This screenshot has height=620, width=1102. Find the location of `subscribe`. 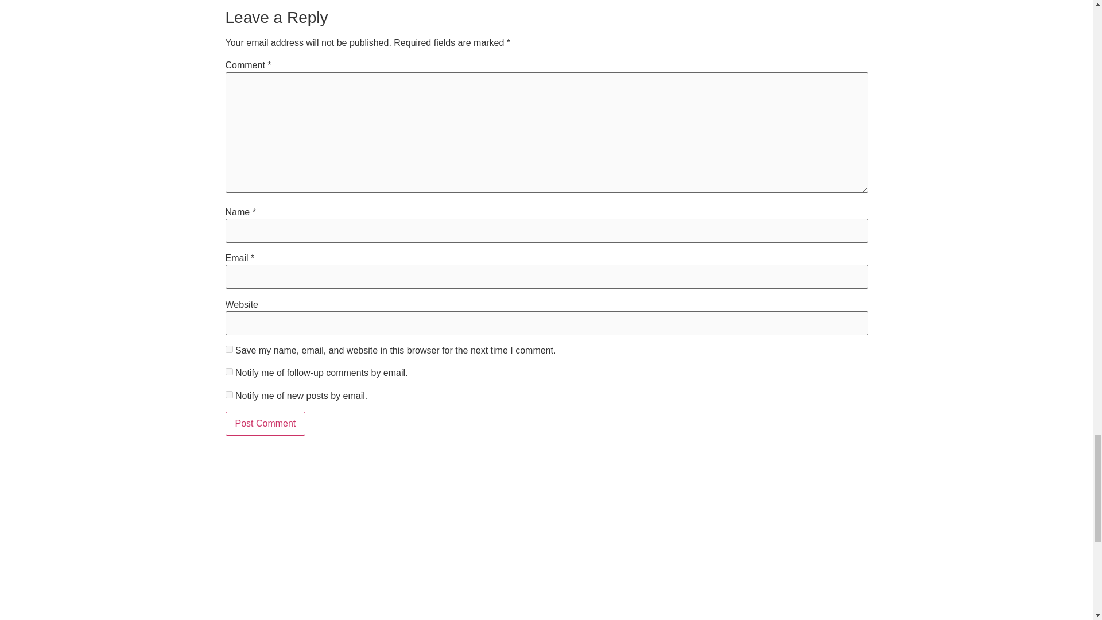

subscribe is located at coordinates (228, 395).